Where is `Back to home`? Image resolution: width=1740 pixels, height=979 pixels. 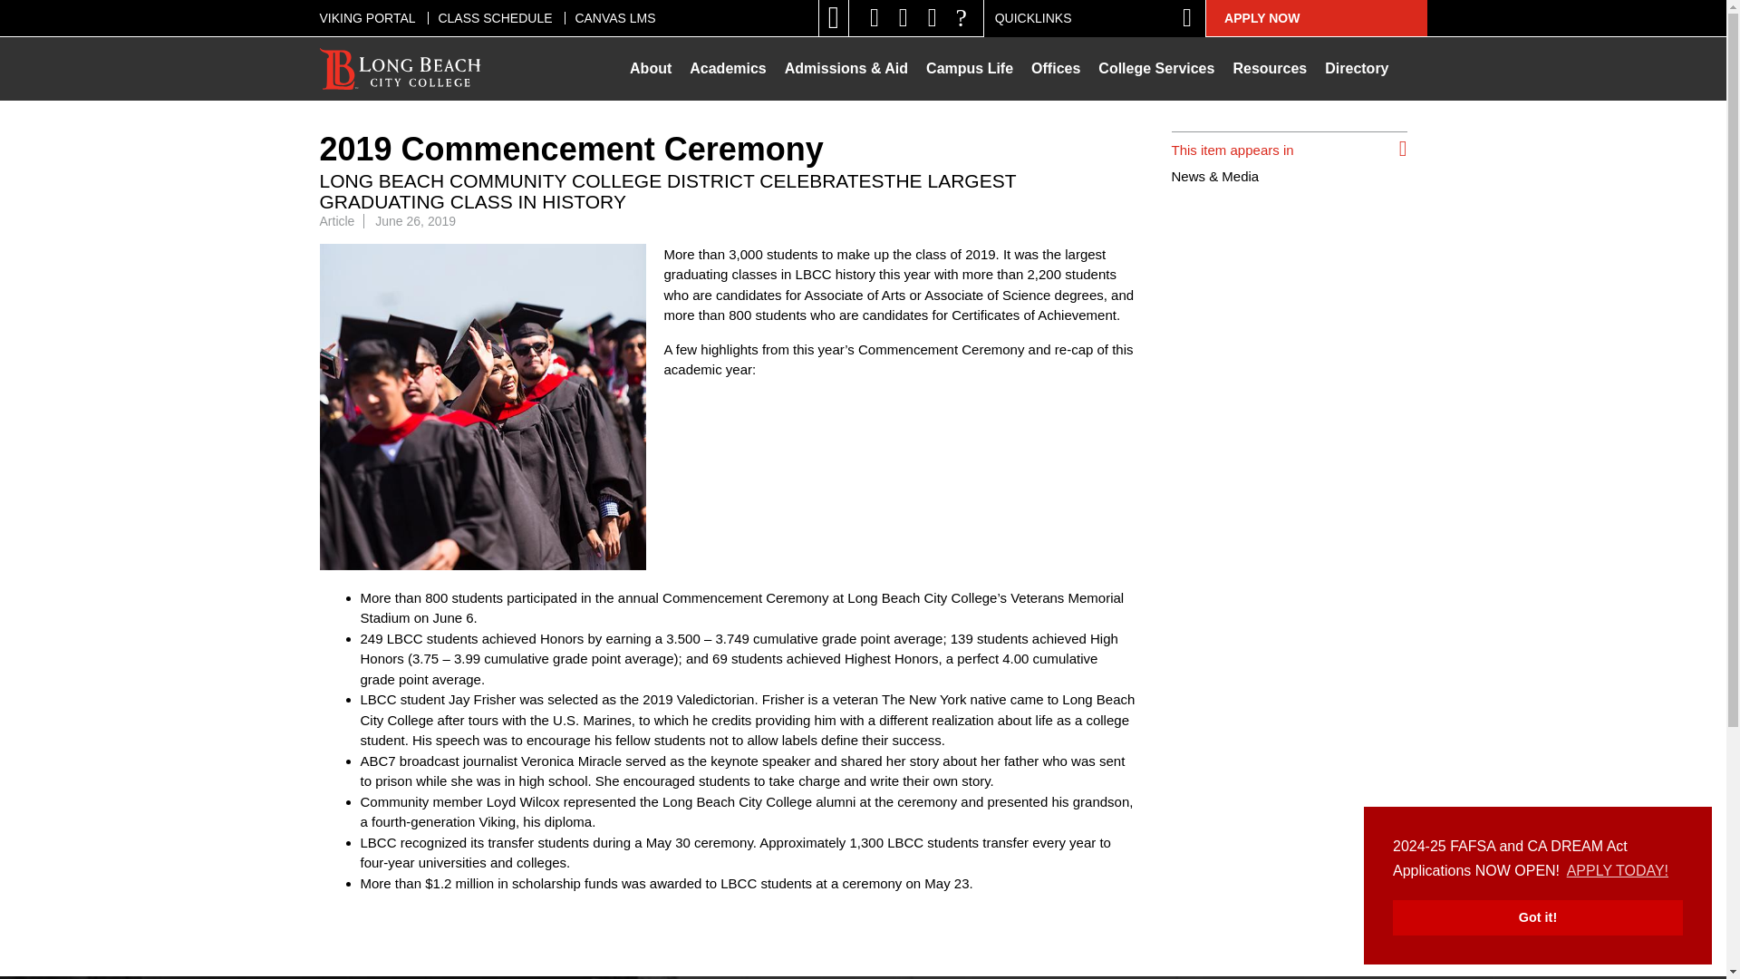
Back to home is located at coordinates (401, 69).